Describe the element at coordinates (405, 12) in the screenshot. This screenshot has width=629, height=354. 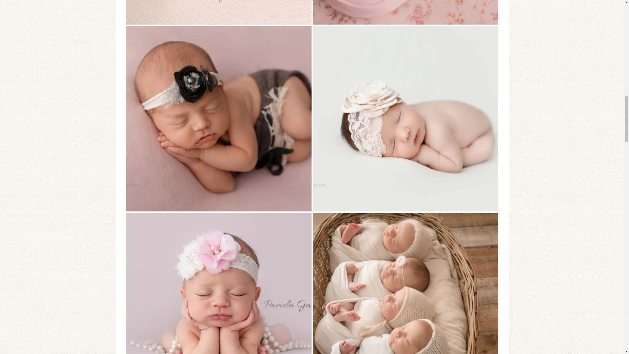
I see `Adleiweb-1` at that location.